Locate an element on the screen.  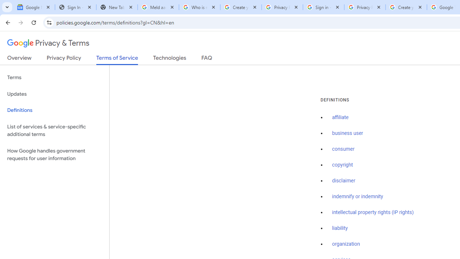
Google News is located at coordinates (34, 7).